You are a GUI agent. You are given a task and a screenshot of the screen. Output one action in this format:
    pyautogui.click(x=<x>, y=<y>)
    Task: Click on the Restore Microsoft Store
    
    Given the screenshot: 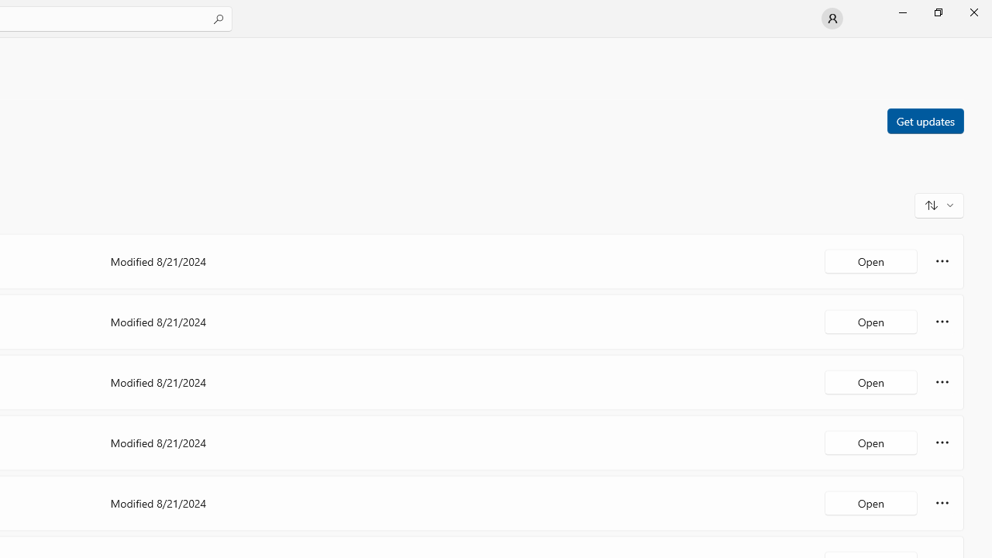 What is the action you would take?
    pyautogui.click(x=938, y=12)
    